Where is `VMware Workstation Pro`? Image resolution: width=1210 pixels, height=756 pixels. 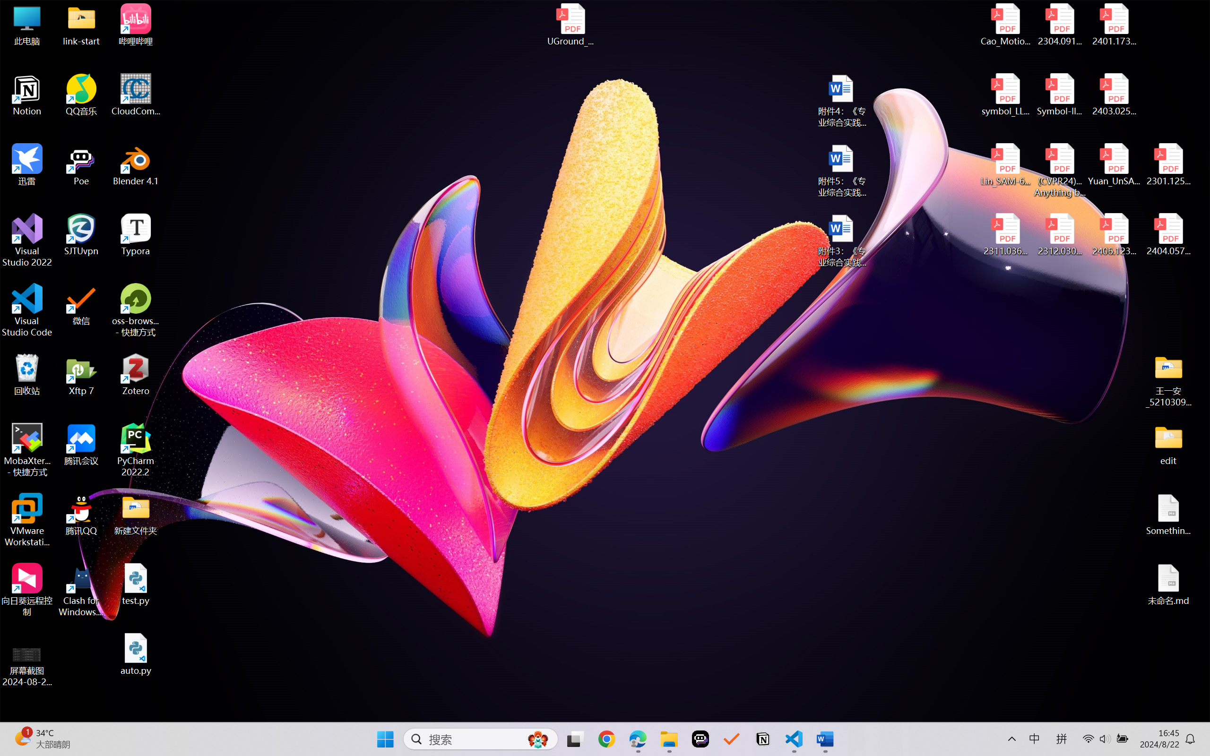 VMware Workstation Pro is located at coordinates (27, 520).